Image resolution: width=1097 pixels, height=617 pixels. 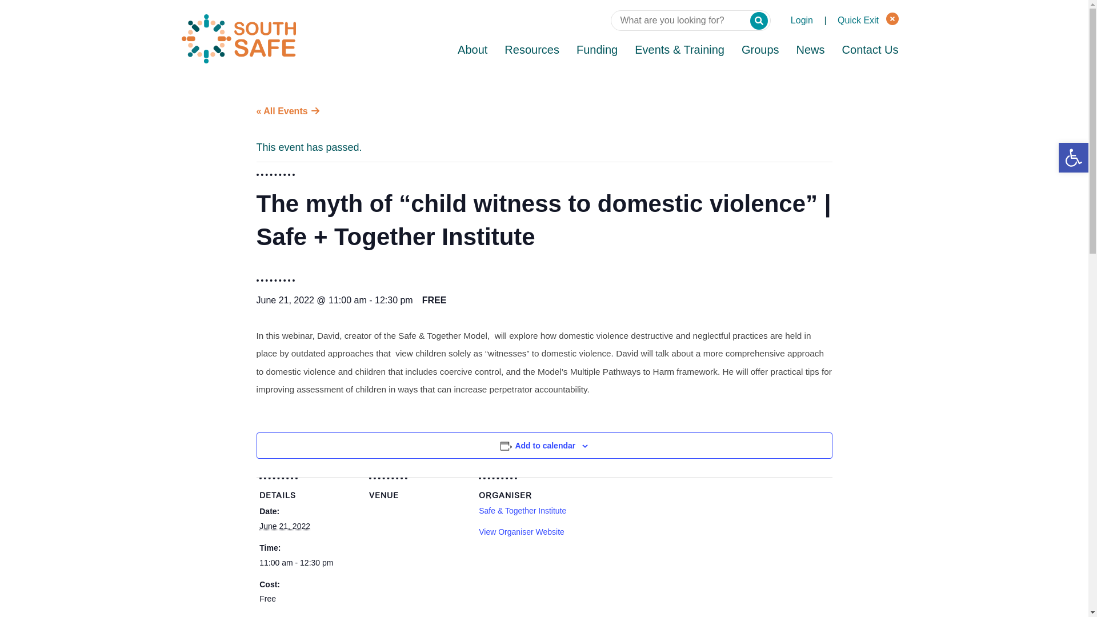 I want to click on Funding, so click(x=597, y=51).